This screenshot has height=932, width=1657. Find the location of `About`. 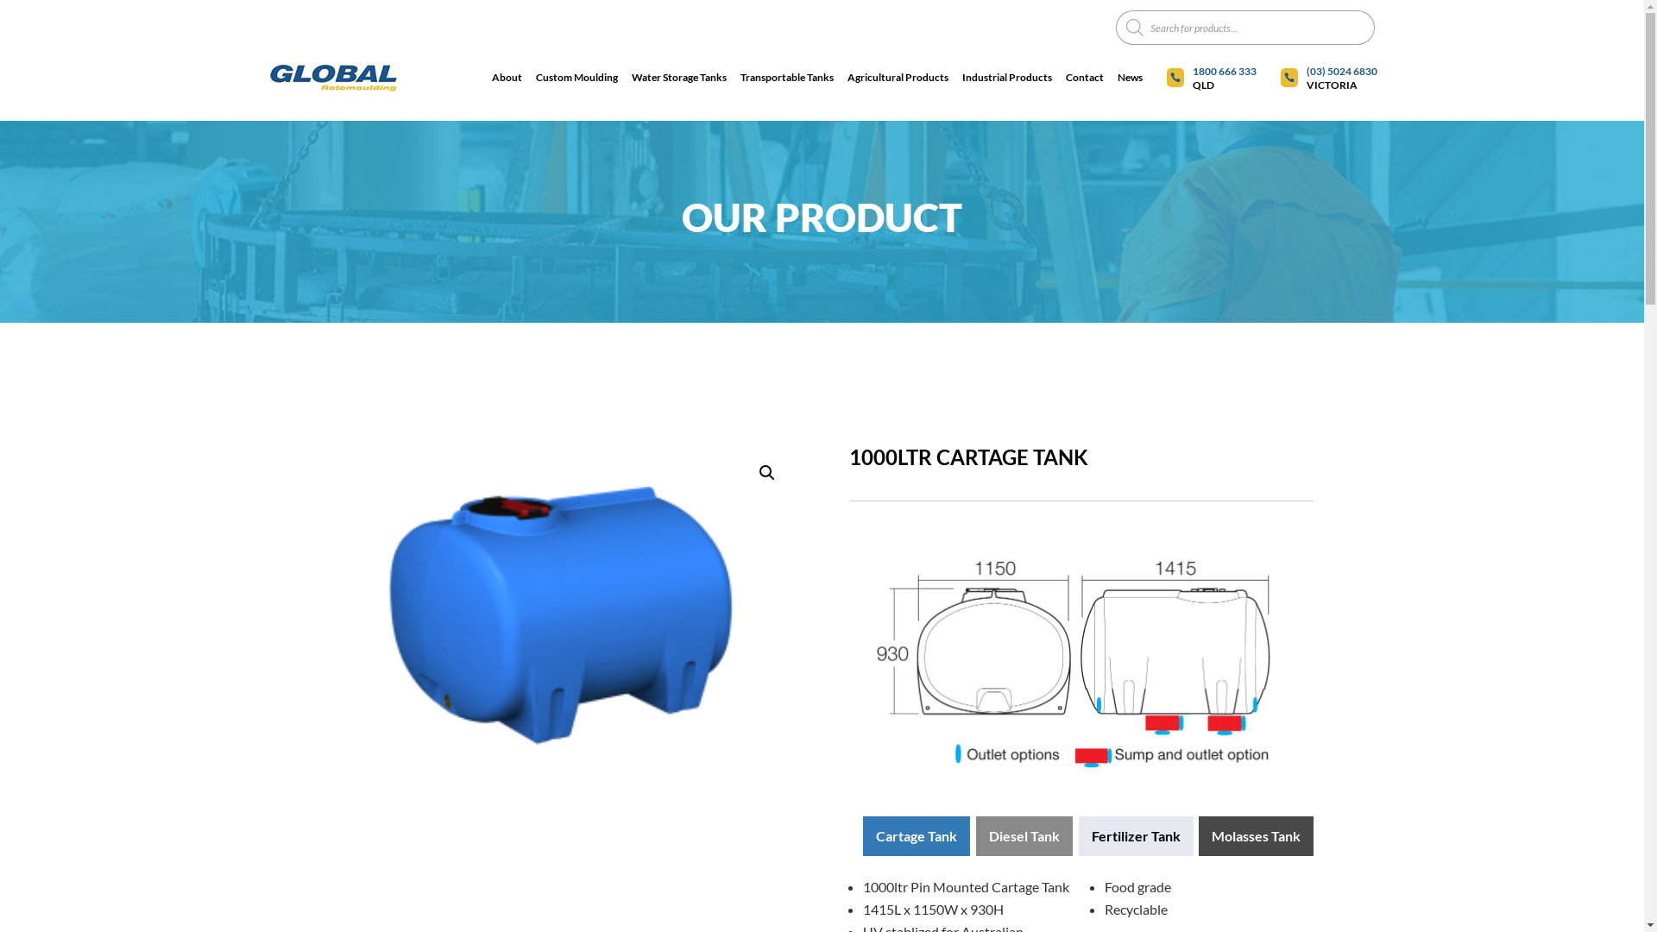

About is located at coordinates (507, 78).